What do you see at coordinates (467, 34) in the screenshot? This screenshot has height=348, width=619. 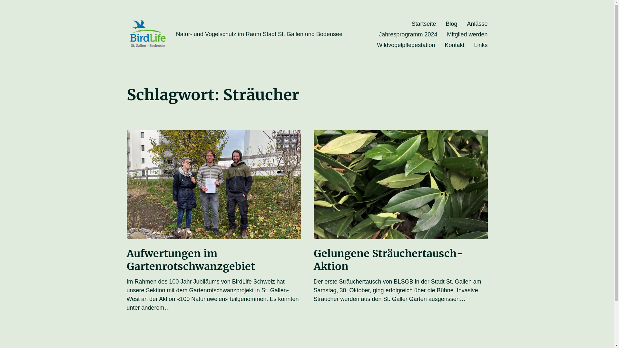 I see `Mitglied werden` at bounding box center [467, 34].